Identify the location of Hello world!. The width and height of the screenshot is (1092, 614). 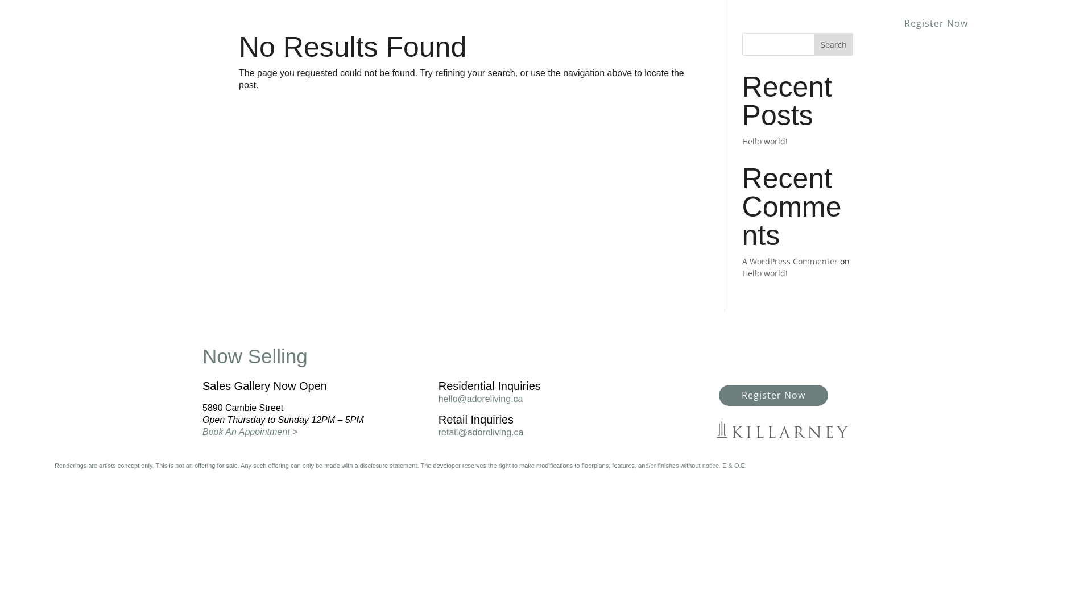
(765, 141).